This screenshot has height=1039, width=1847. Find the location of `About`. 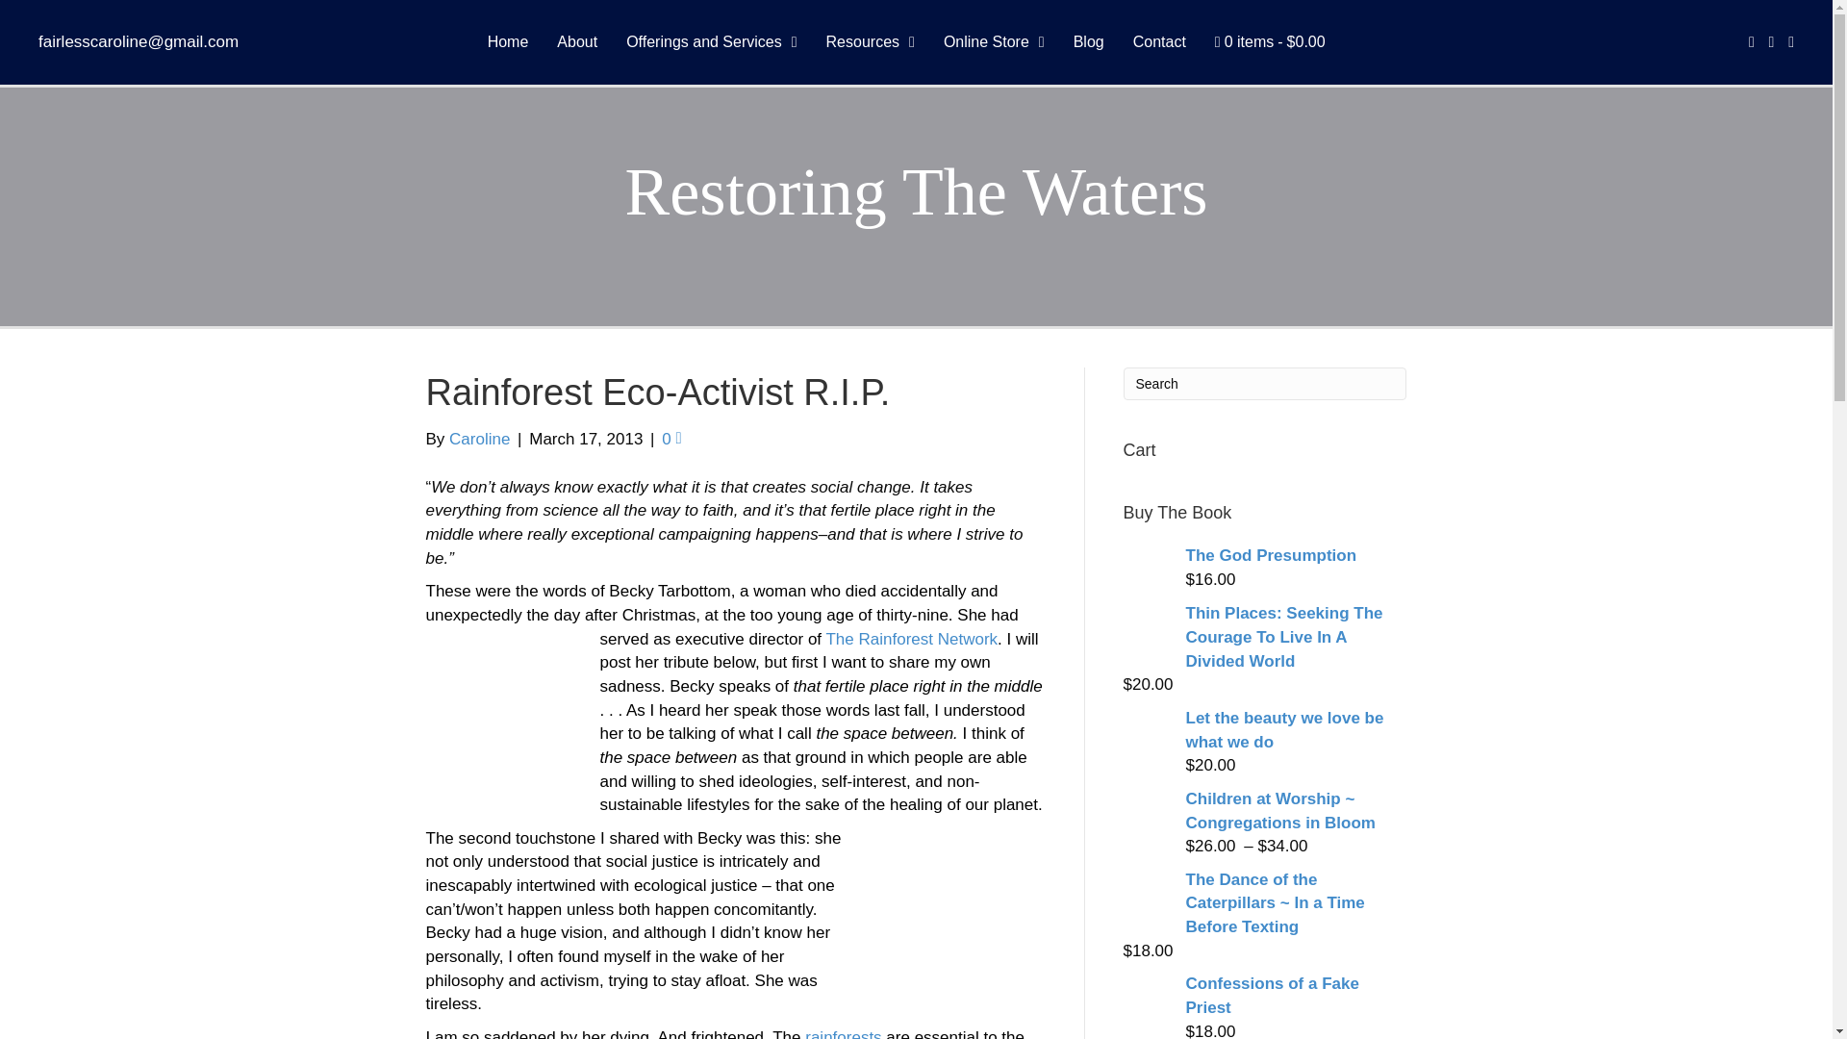

About is located at coordinates (577, 41).